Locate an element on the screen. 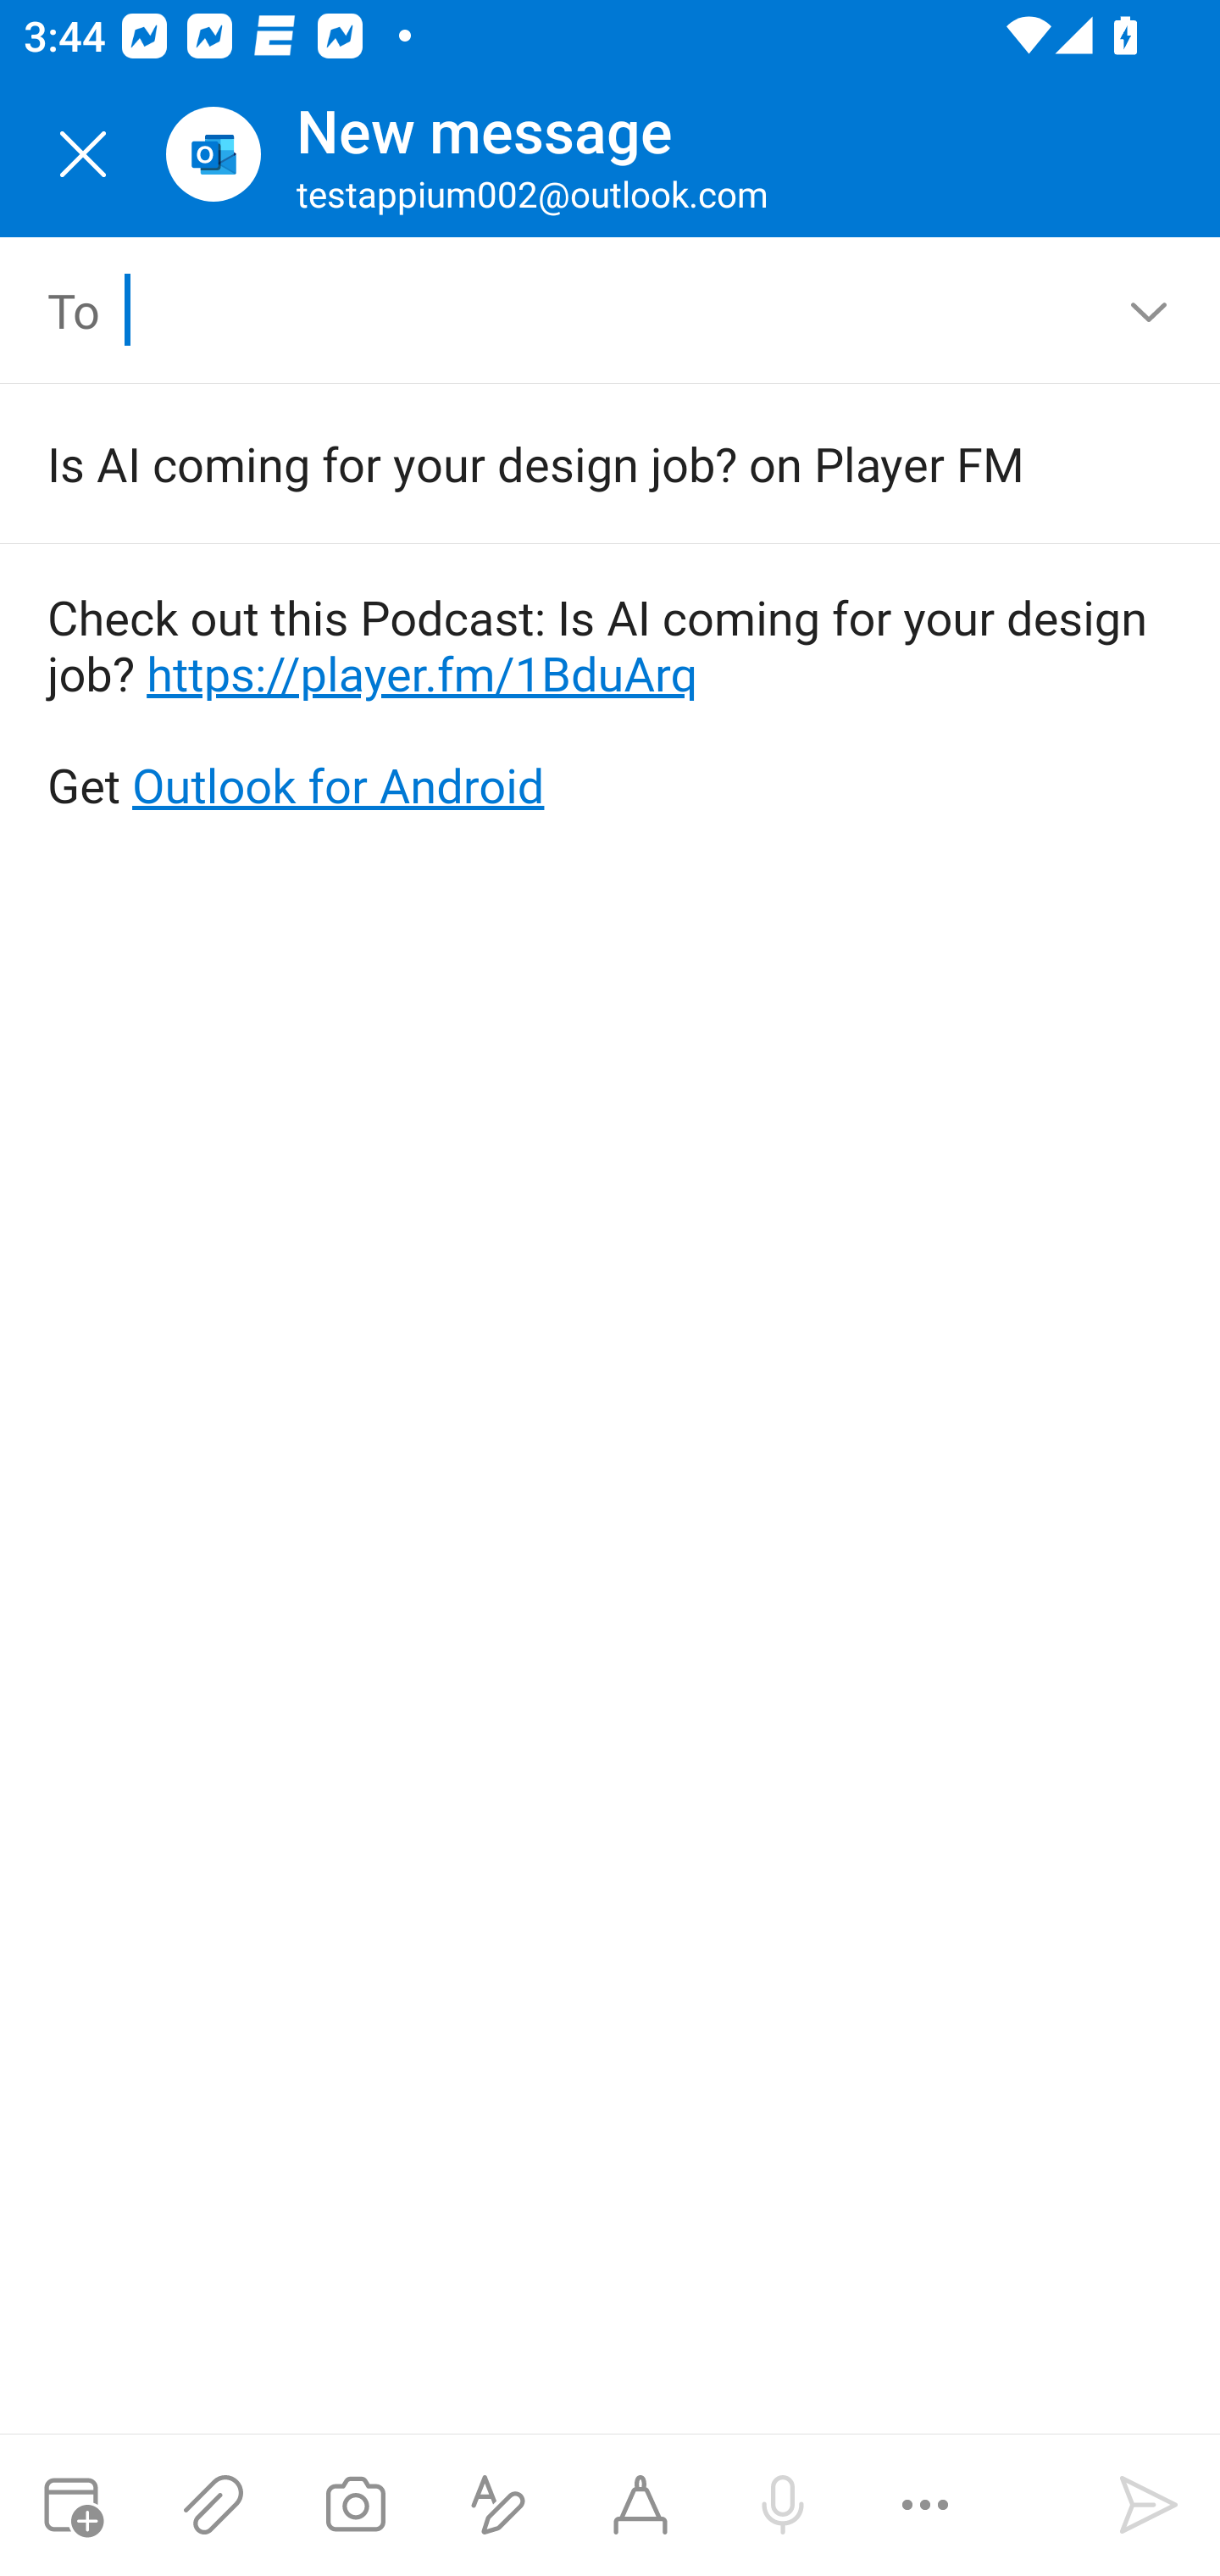 This screenshot has width=1220, height=2576. More options is located at coordinates (925, 2505).